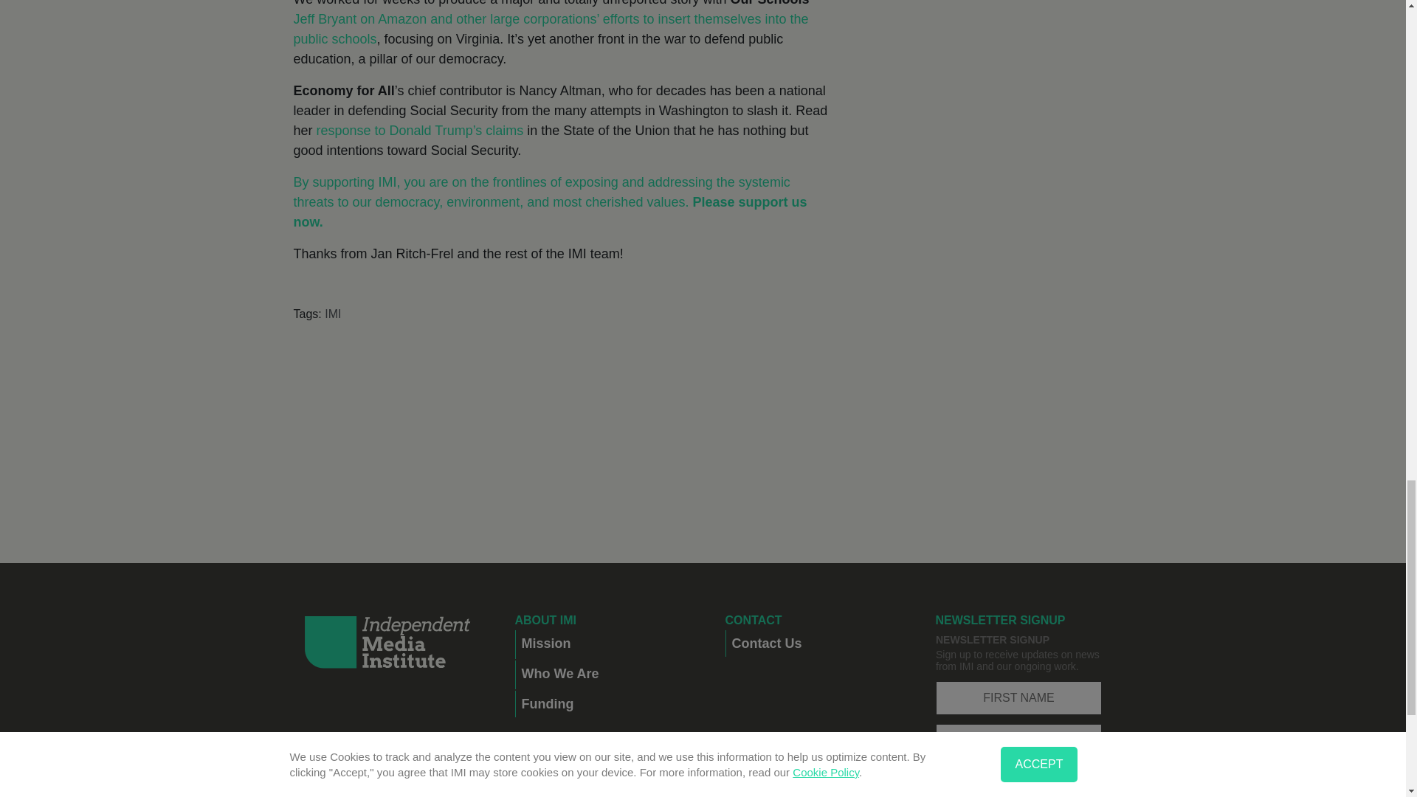 The height and width of the screenshot is (797, 1417). I want to click on Contact Us, so click(812, 644).